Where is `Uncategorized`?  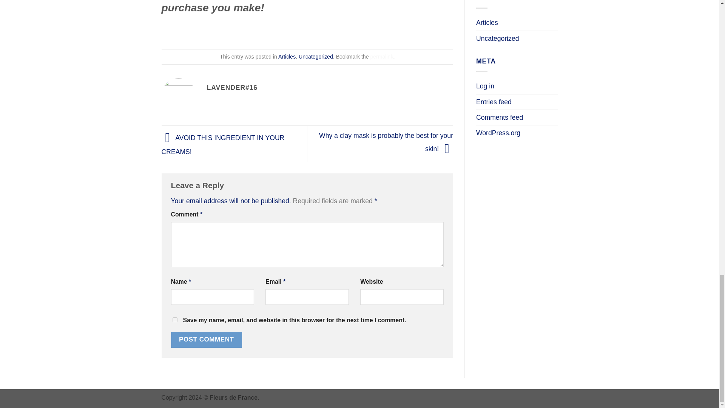
Uncategorized is located at coordinates (316, 56).